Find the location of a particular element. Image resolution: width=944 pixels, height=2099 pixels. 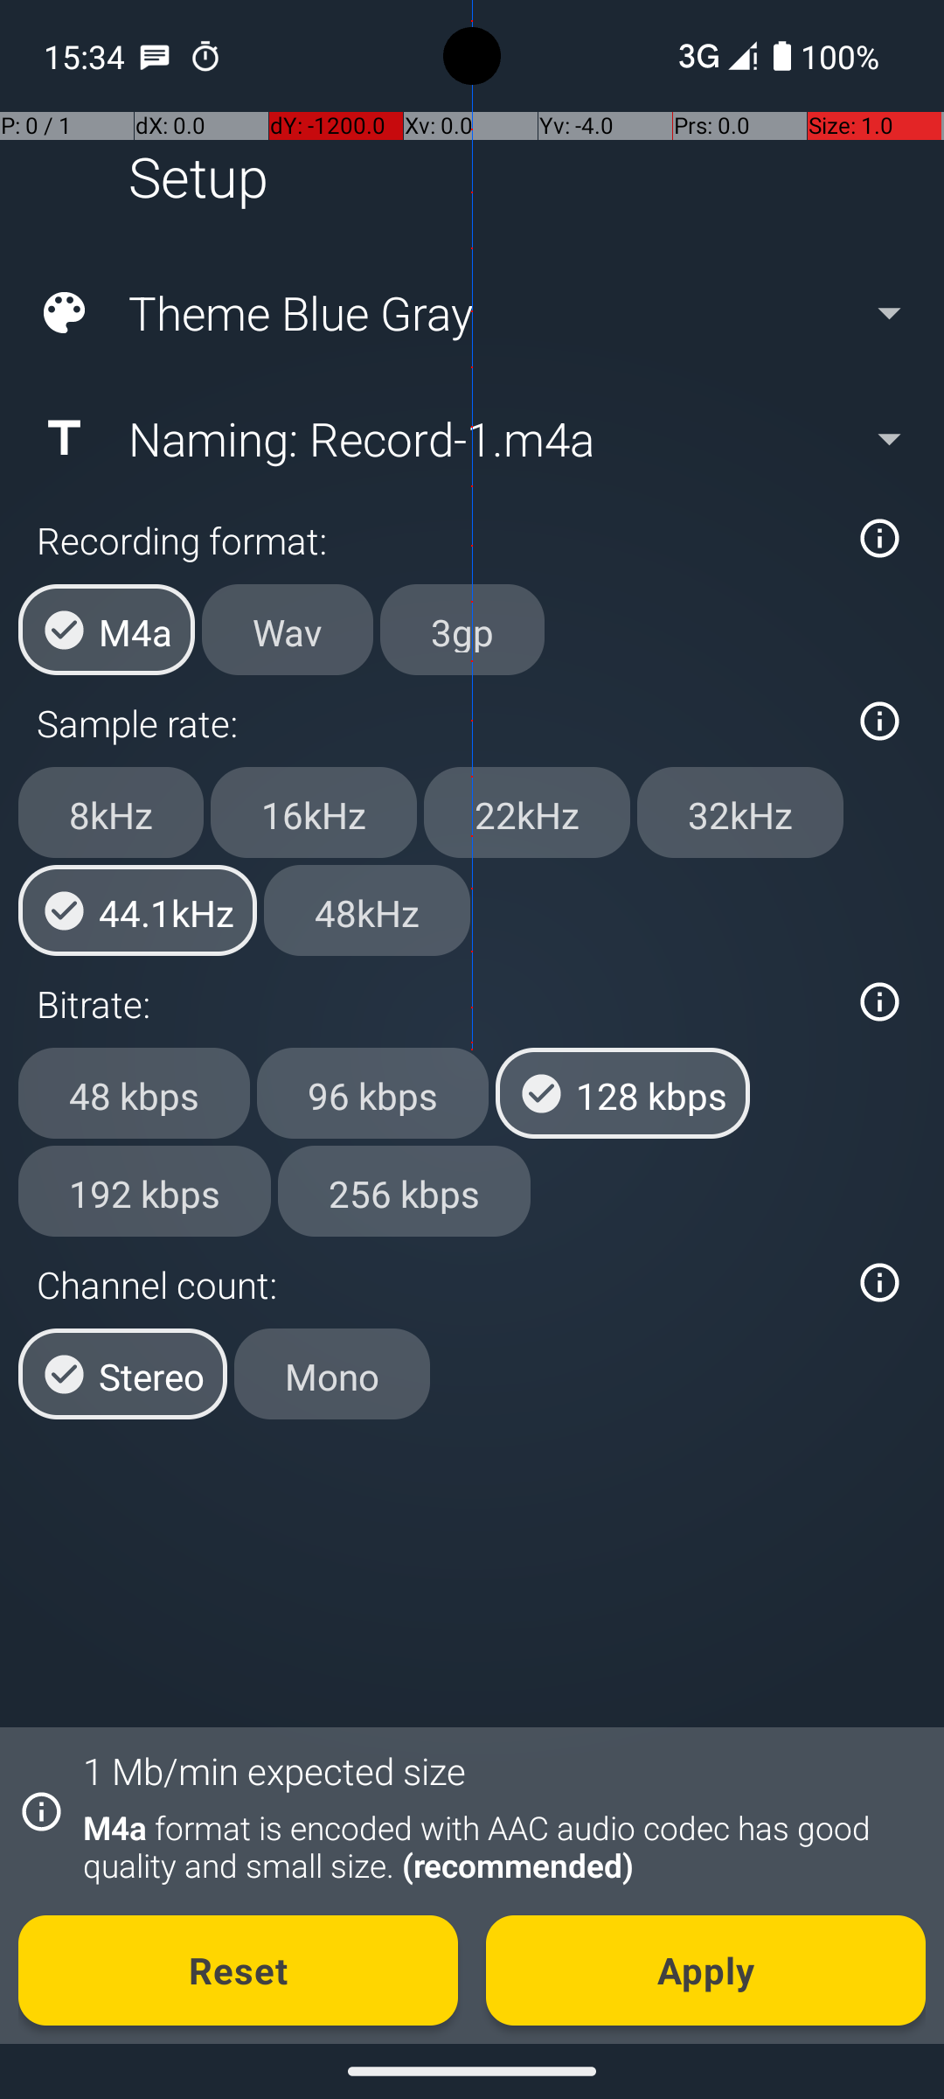

Mono is located at coordinates (332, 1374).